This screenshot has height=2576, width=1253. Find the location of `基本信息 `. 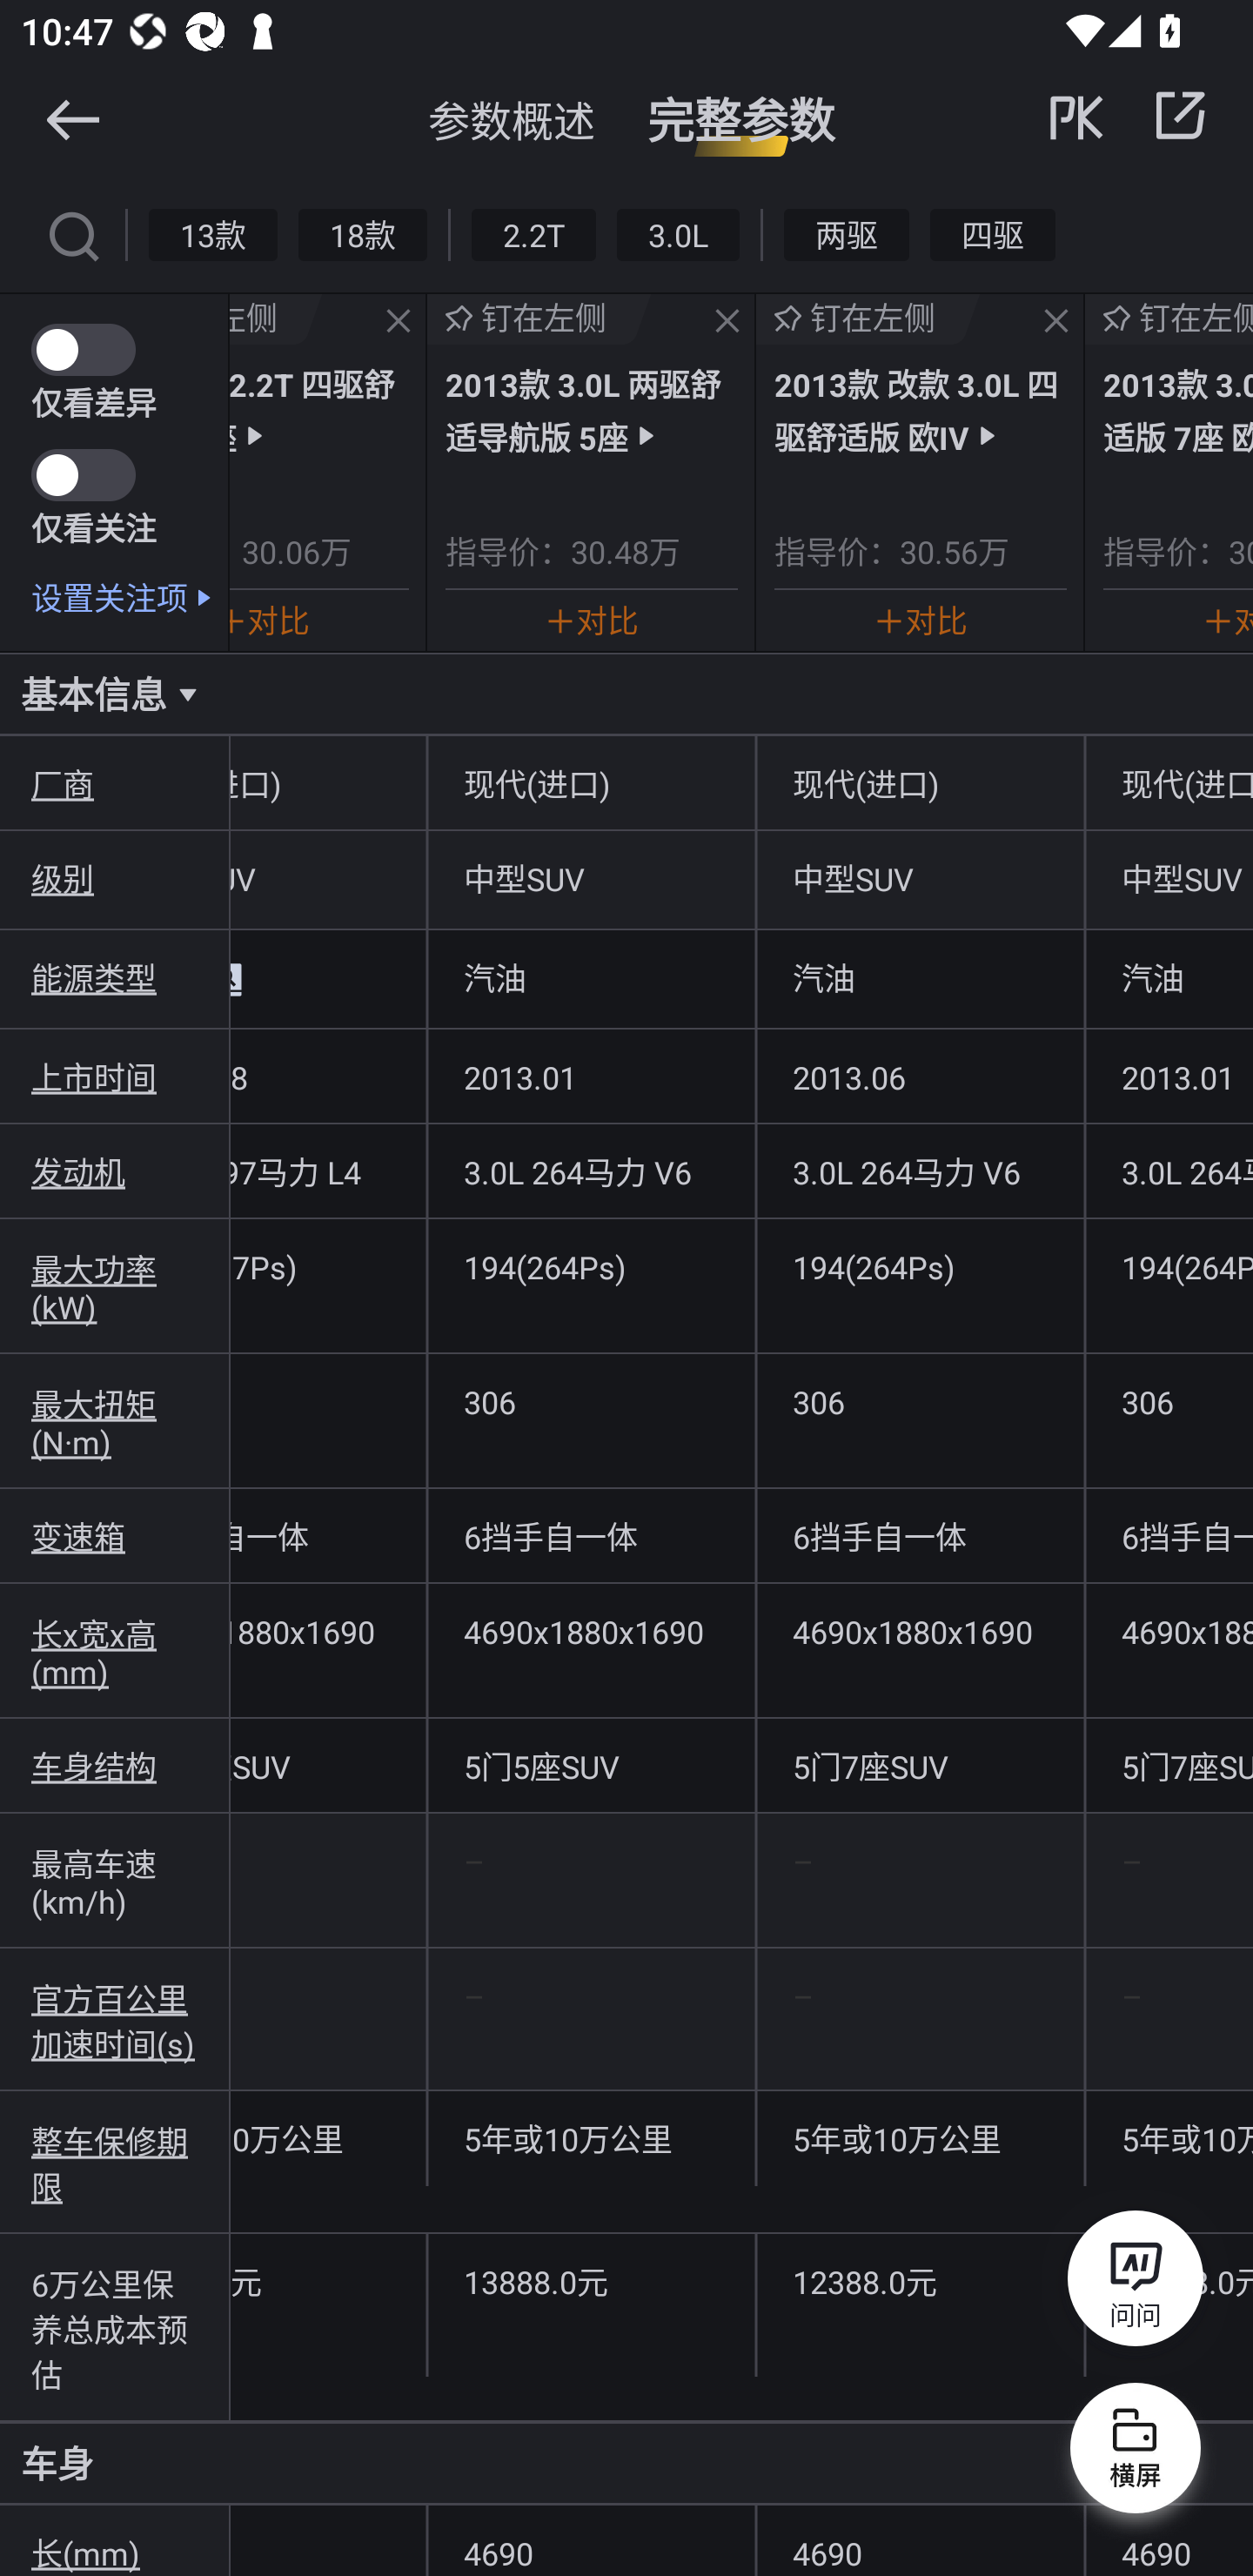

基本信息  is located at coordinates (626, 694).